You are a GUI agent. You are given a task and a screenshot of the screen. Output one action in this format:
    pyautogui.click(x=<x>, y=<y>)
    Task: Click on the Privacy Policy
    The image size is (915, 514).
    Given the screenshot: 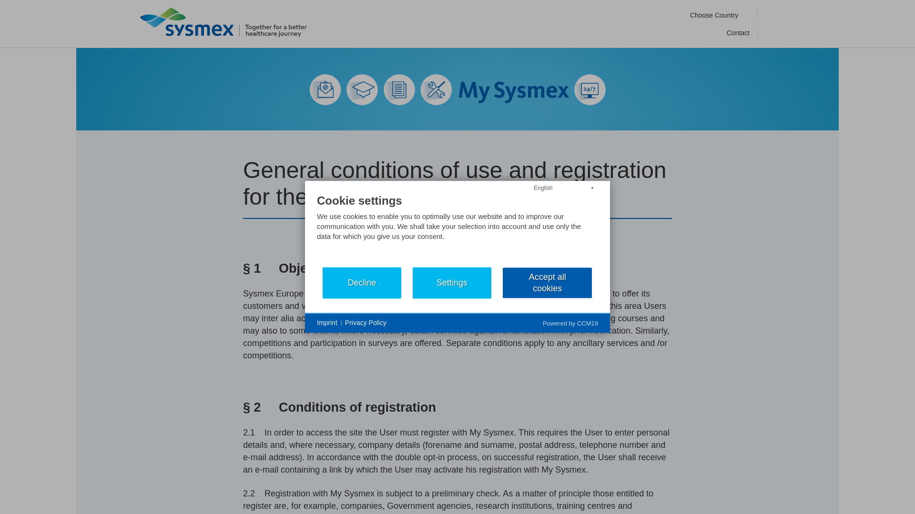 What is the action you would take?
    pyautogui.click(x=365, y=323)
    